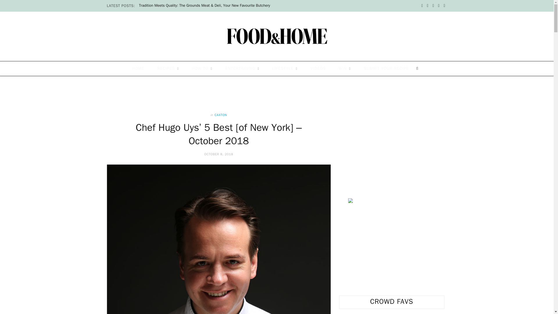 This screenshot has height=314, width=558. I want to click on Facebook, so click(422, 6).